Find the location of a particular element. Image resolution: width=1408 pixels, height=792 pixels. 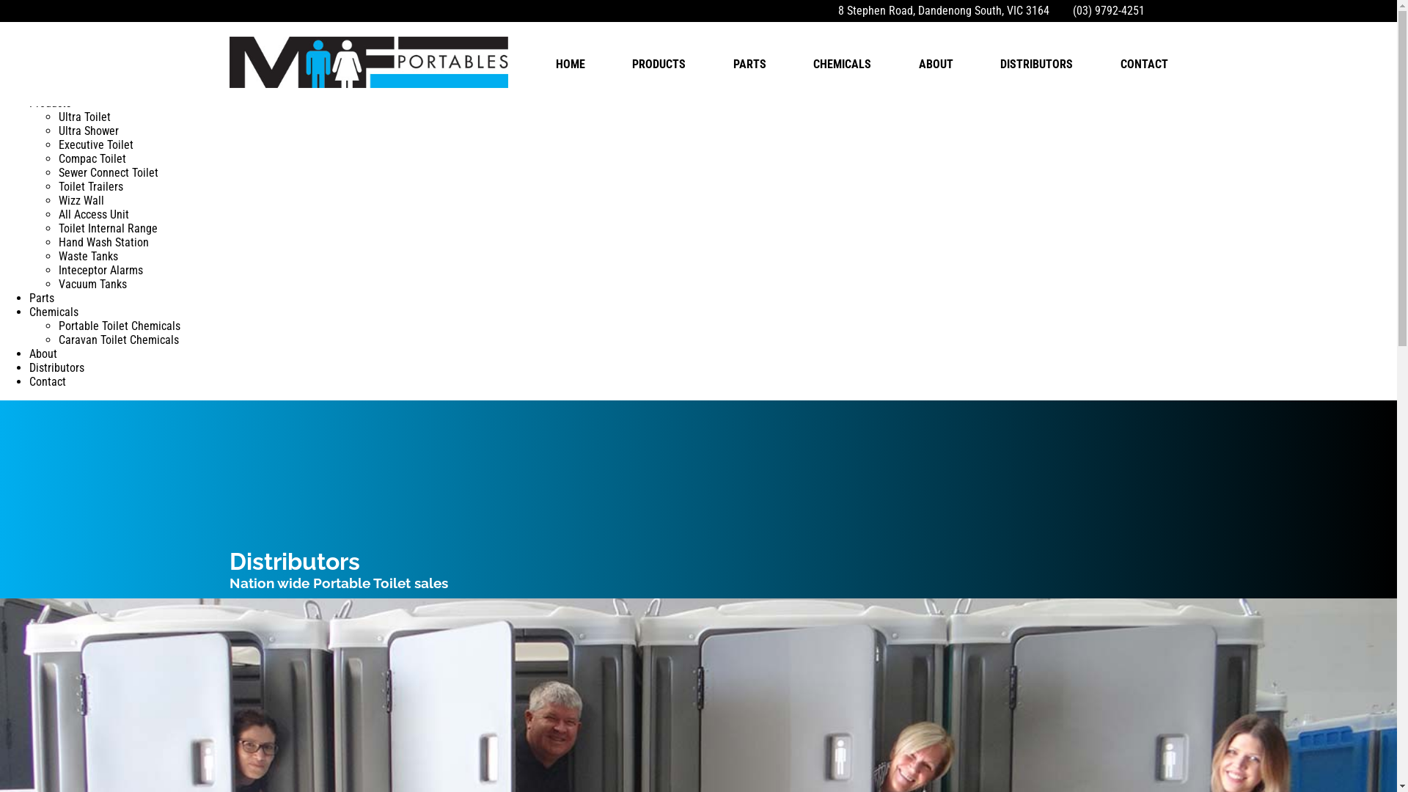

Toilet Trailers is located at coordinates (91, 186).